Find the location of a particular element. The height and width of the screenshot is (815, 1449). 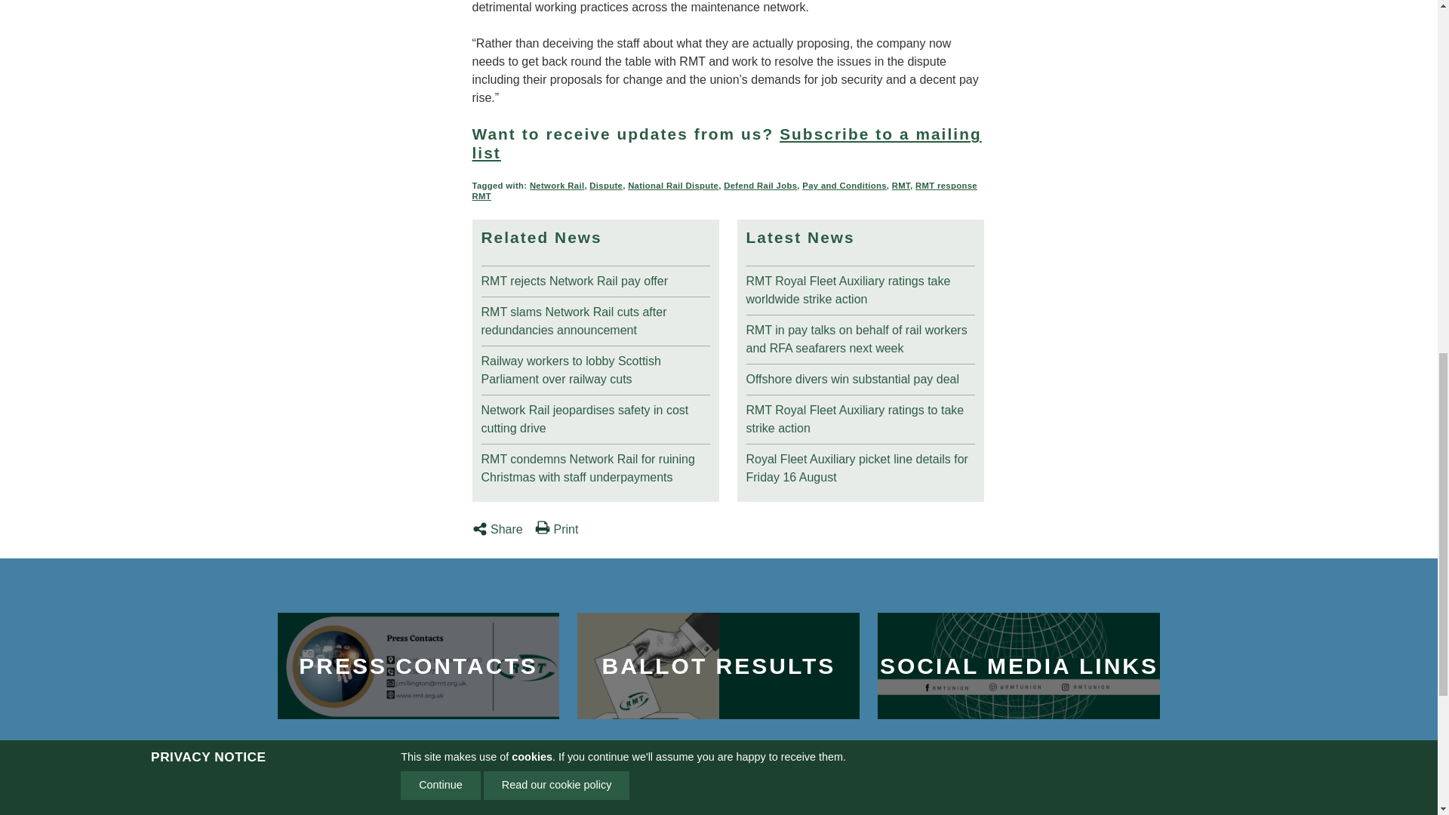

Network Rail is located at coordinates (557, 185).